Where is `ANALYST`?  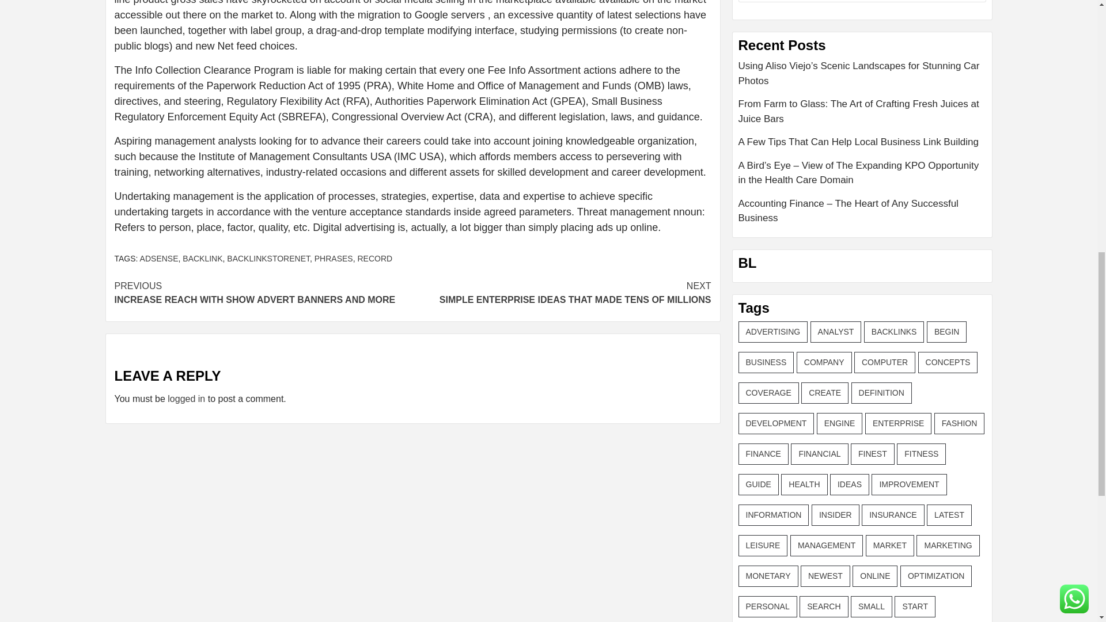 ANALYST is located at coordinates (159, 258).